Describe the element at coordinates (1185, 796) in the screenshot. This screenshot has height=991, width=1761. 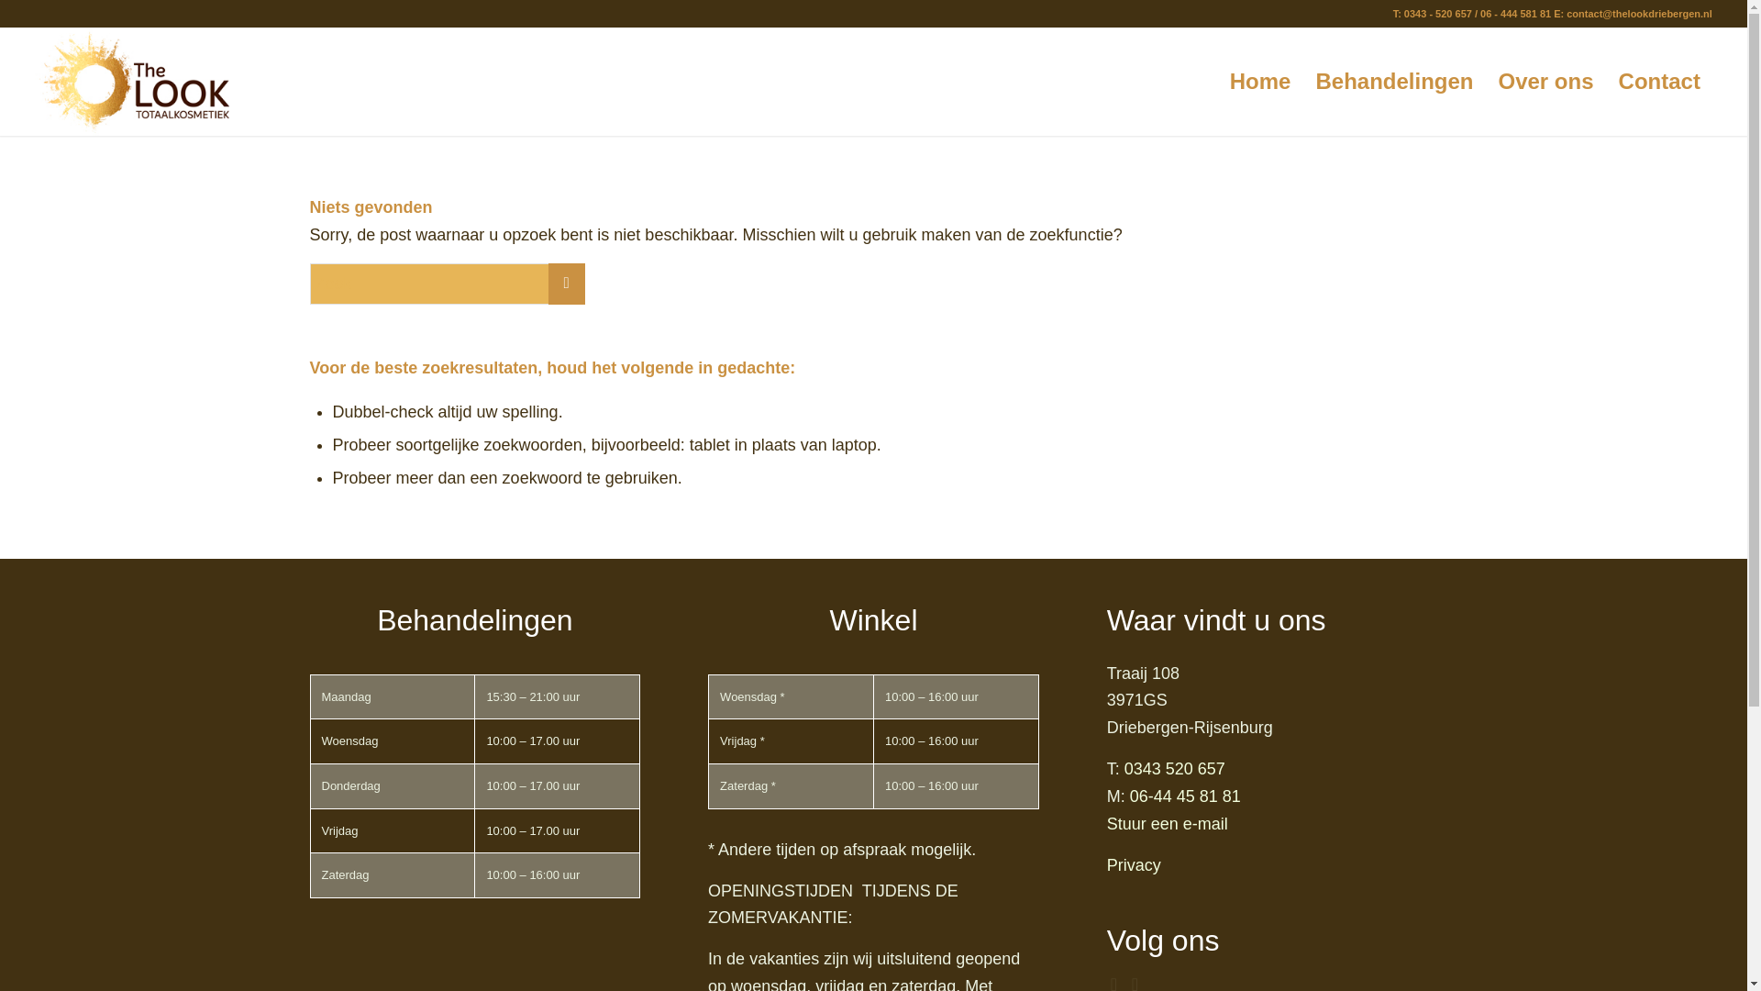
I see `06-44 45 81 81` at that location.